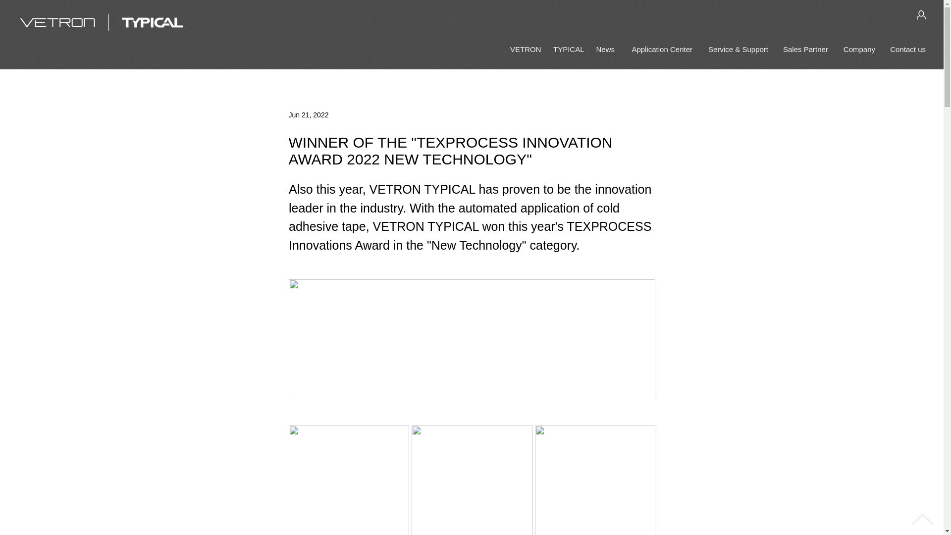 This screenshot has height=535, width=951. What do you see at coordinates (605, 49) in the screenshot?
I see `News` at bounding box center [605, 49].